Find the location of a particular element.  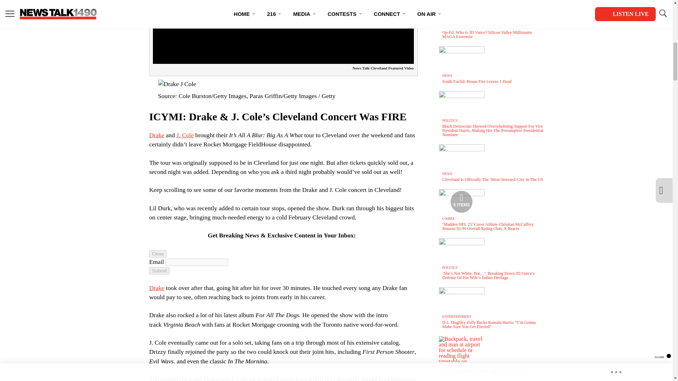

Drake is located at coordinates (156, 135).